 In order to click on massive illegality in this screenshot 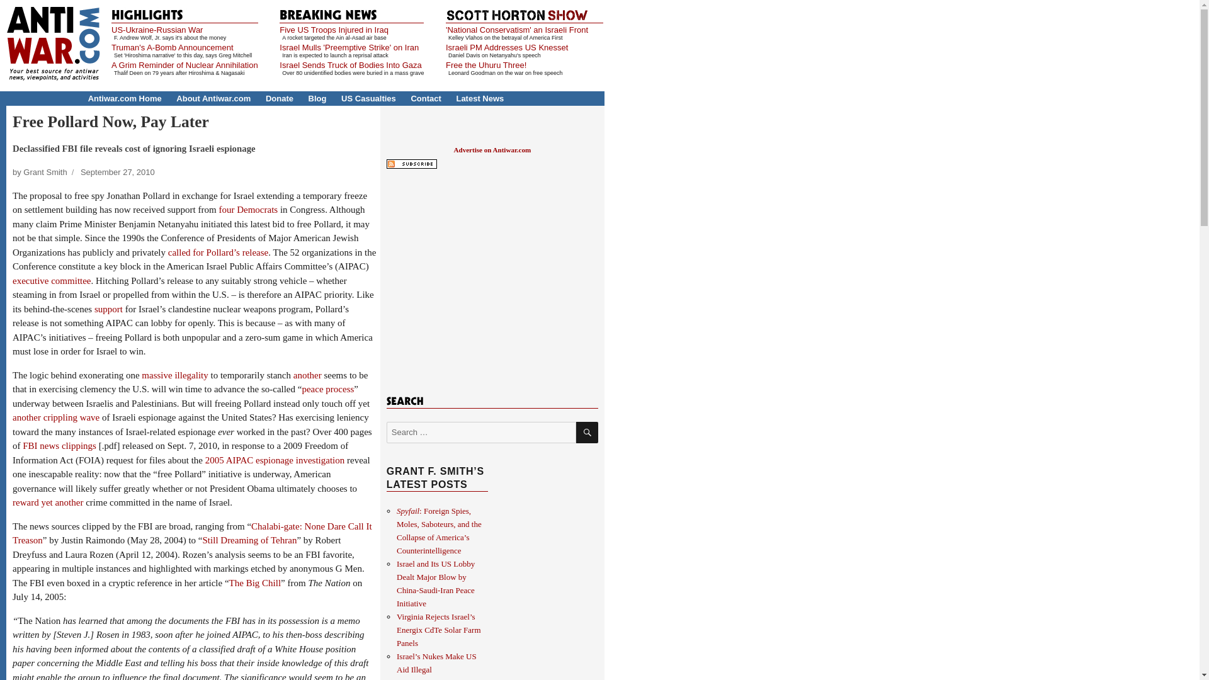, I will do `click(174, 375)`.